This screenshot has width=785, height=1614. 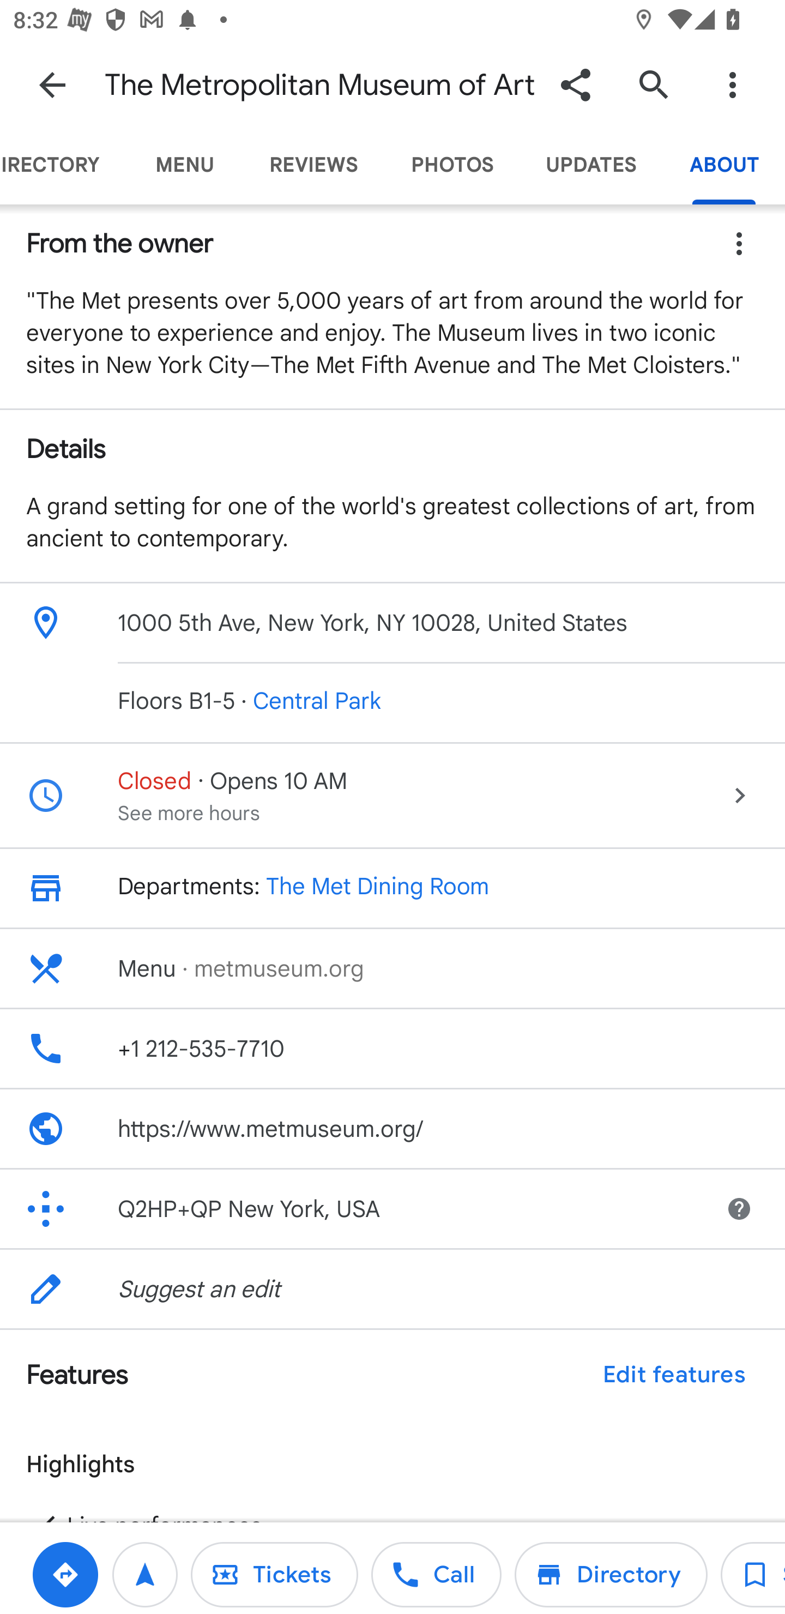 I want to click on Phone Number: +1 212-535-7710 +1 212-535-7710, so click(x=392, y=1048).